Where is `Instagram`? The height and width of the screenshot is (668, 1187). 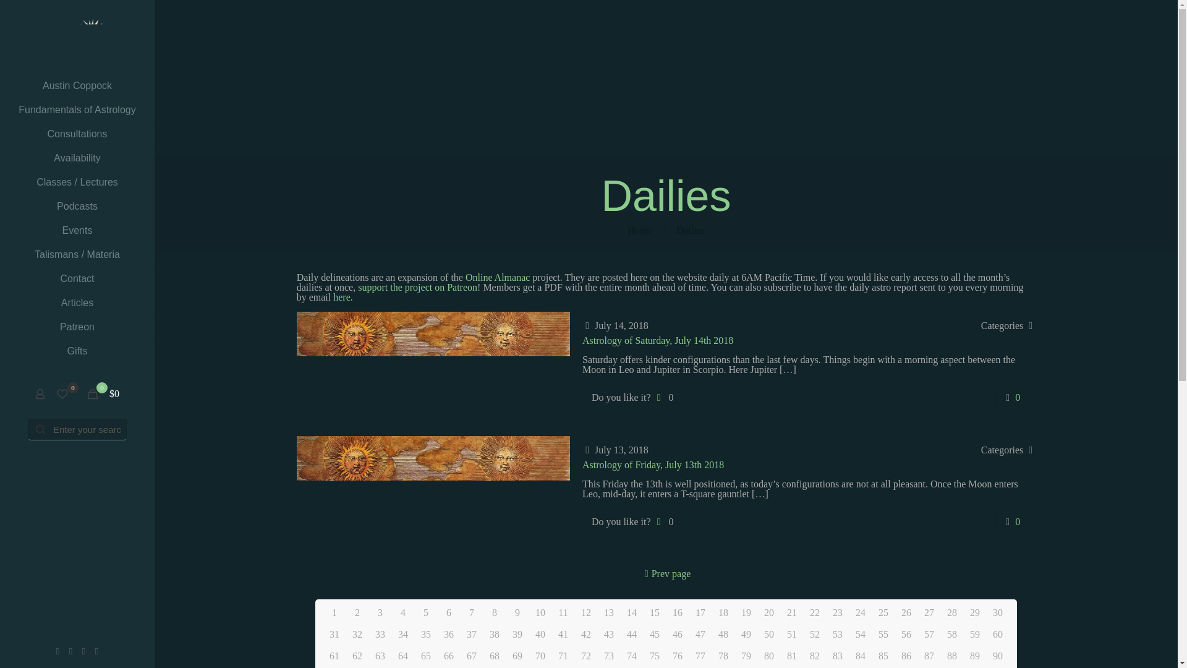
Instagram is located at coordinates (96, 651).